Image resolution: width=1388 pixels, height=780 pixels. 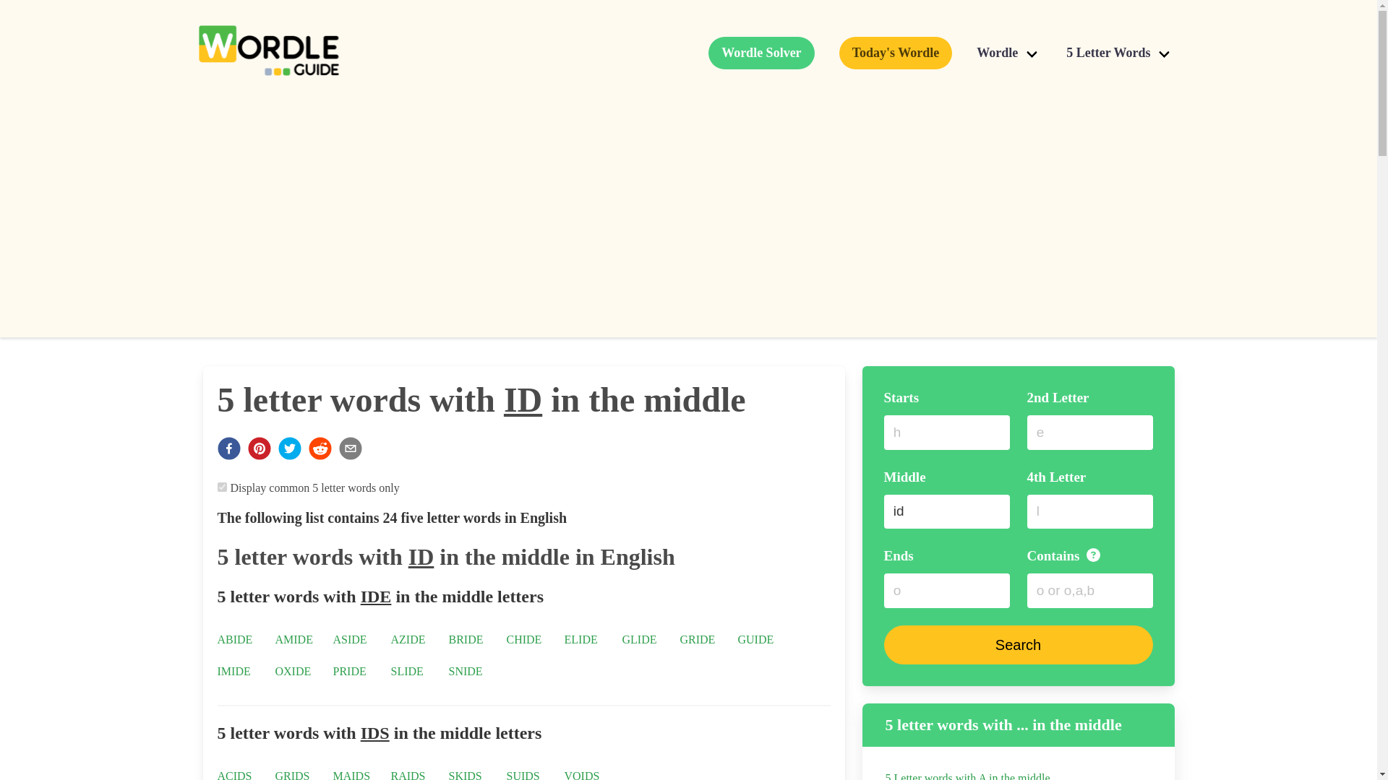 What do you see at coordinates (1009, 53) in the screenshot?
I see `Wordle` at bounding box center [1009, 53].